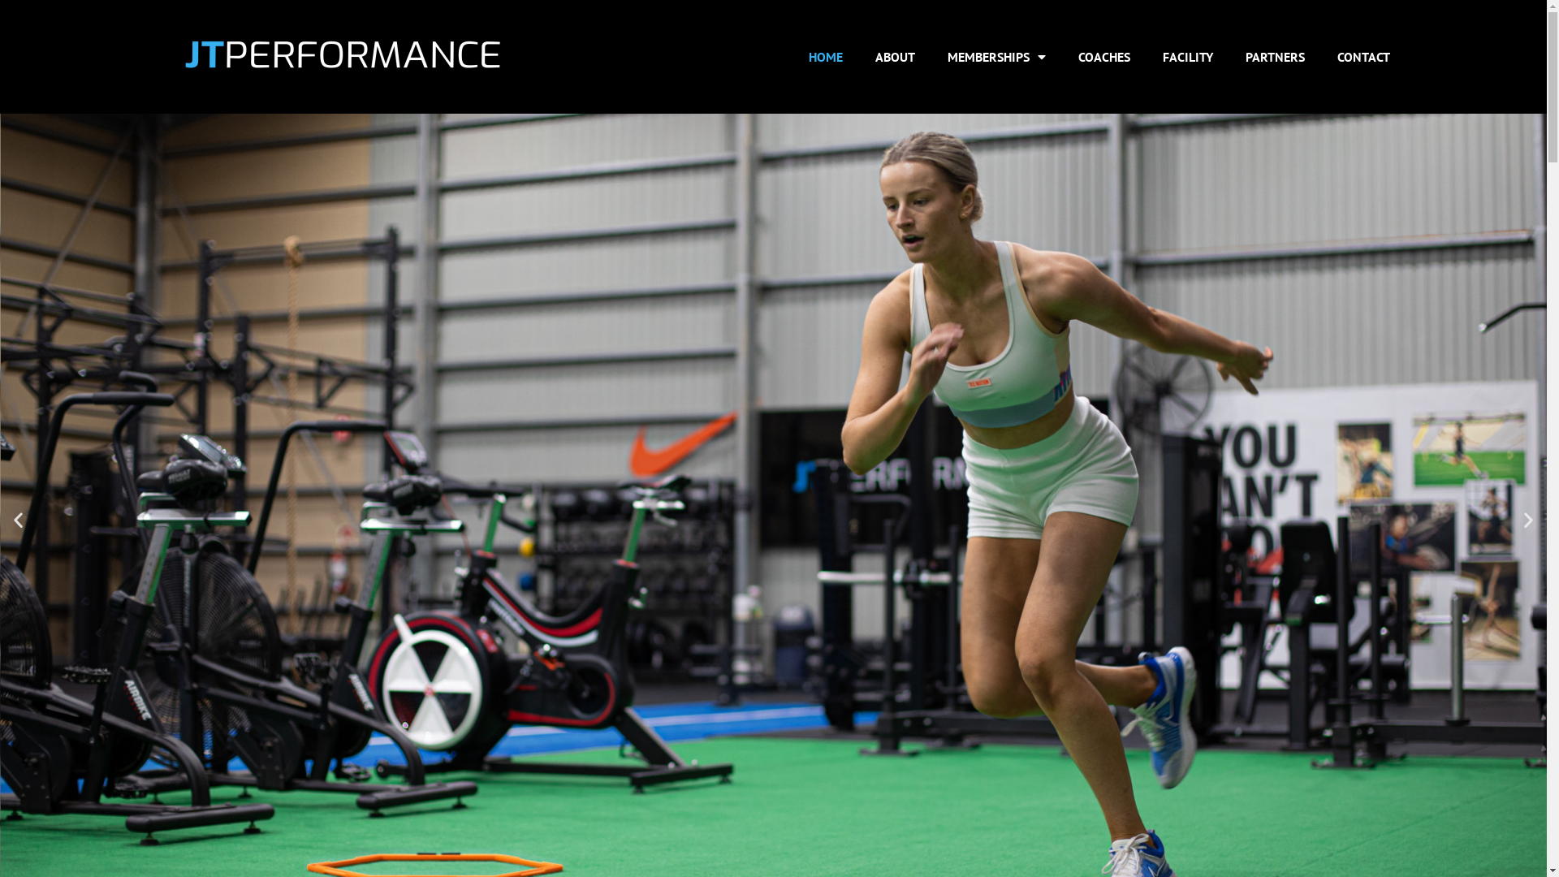  I want to click on HOME, so click(826, 57).